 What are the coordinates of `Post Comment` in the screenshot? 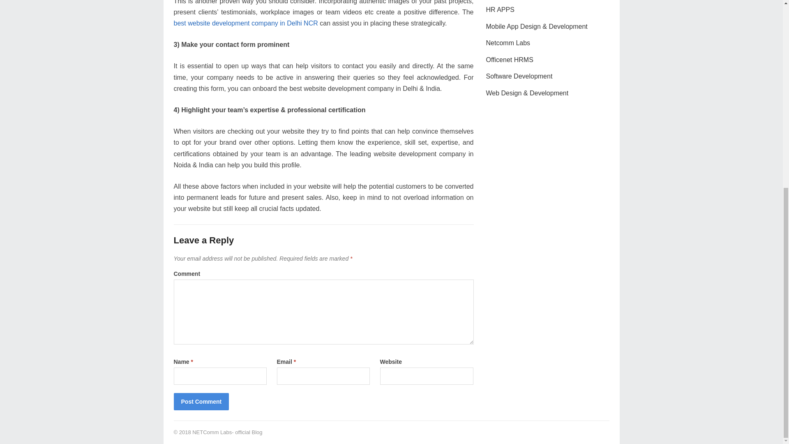 It's located at (201, 401).